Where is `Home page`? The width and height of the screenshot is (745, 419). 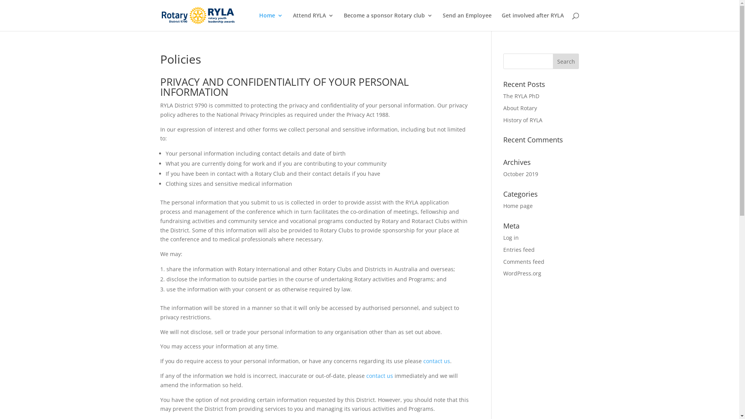 Home page is located at coordinates (518, 206).